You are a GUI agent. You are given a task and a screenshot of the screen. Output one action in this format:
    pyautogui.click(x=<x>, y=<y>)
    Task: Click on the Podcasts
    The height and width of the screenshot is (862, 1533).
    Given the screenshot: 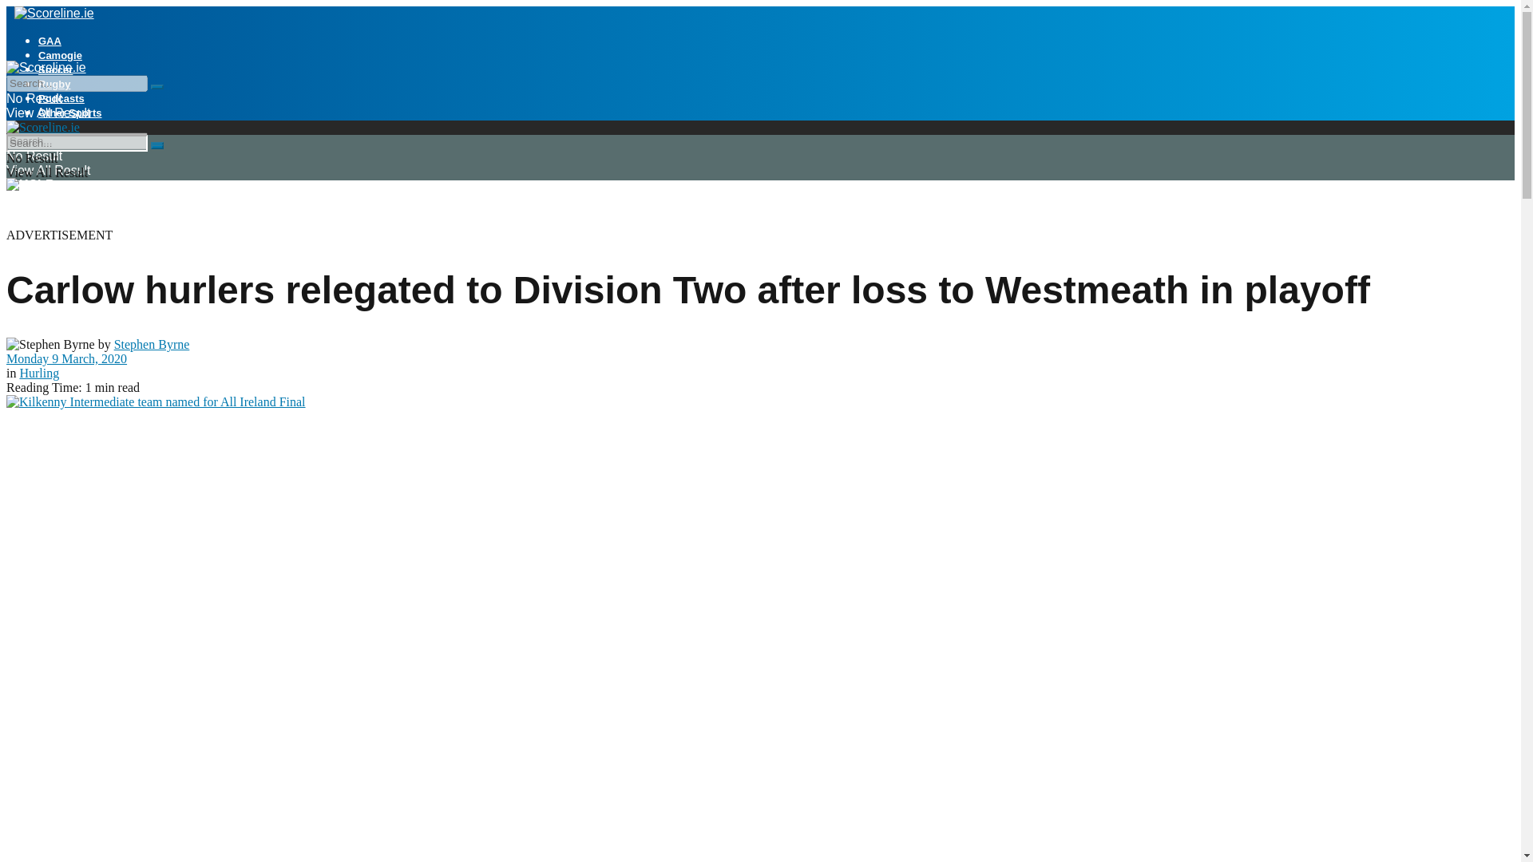 What is the action you would take?
    pyautogui.click(x=61, y=97)
    